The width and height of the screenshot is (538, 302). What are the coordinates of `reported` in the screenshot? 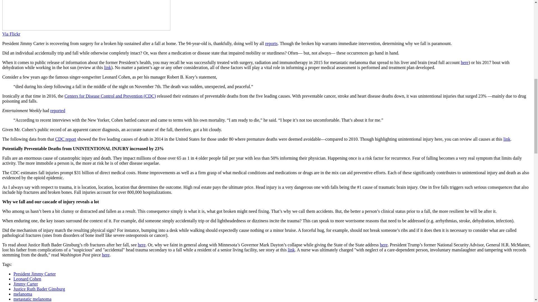 It's located at (57, 110).